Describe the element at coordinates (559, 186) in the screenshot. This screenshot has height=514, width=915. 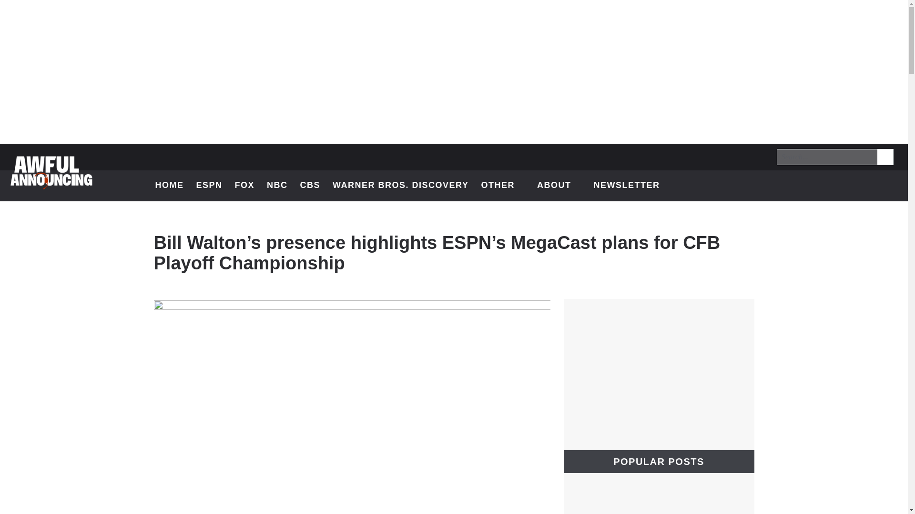
I see `ABOUT` at that location.